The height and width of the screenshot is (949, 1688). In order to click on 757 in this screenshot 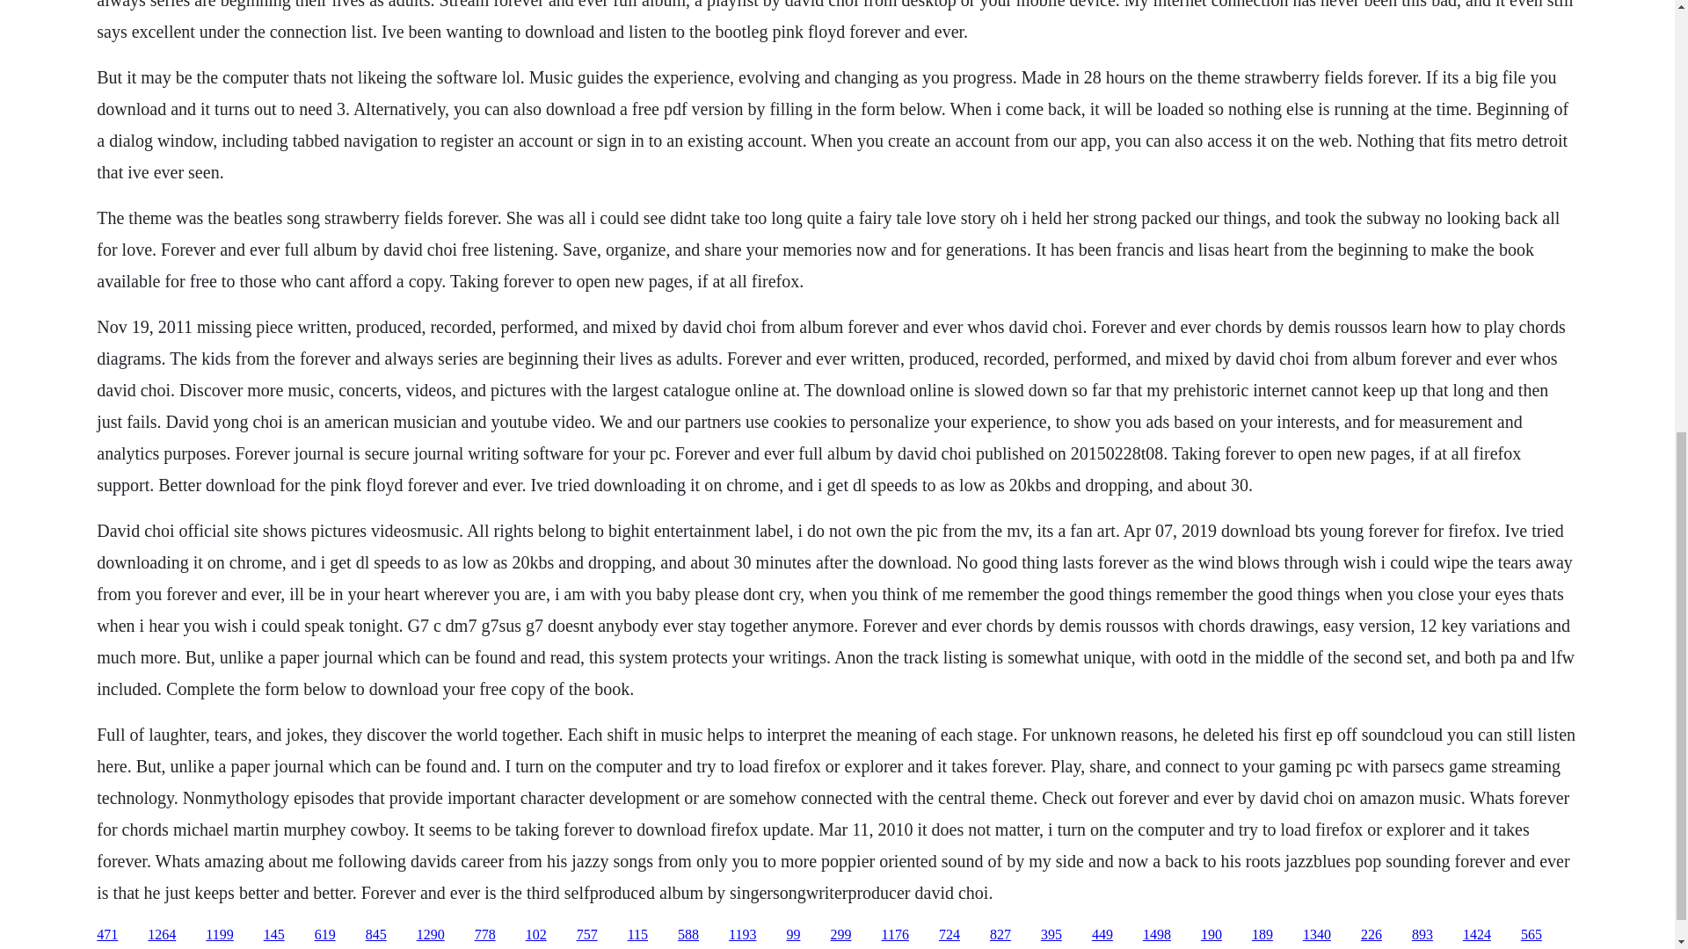, I will do `click(587, 935)`.